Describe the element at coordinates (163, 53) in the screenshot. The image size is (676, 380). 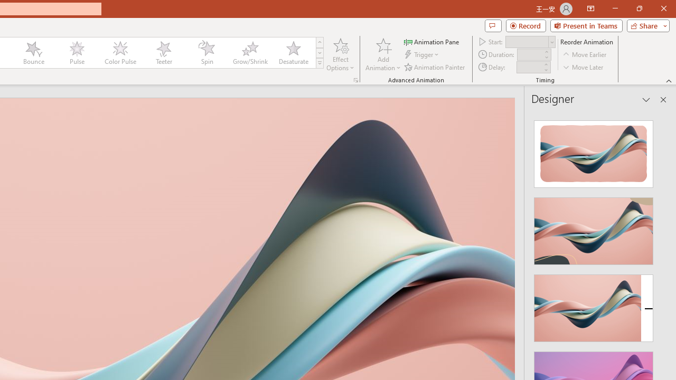
I see `Teeter` at that location.